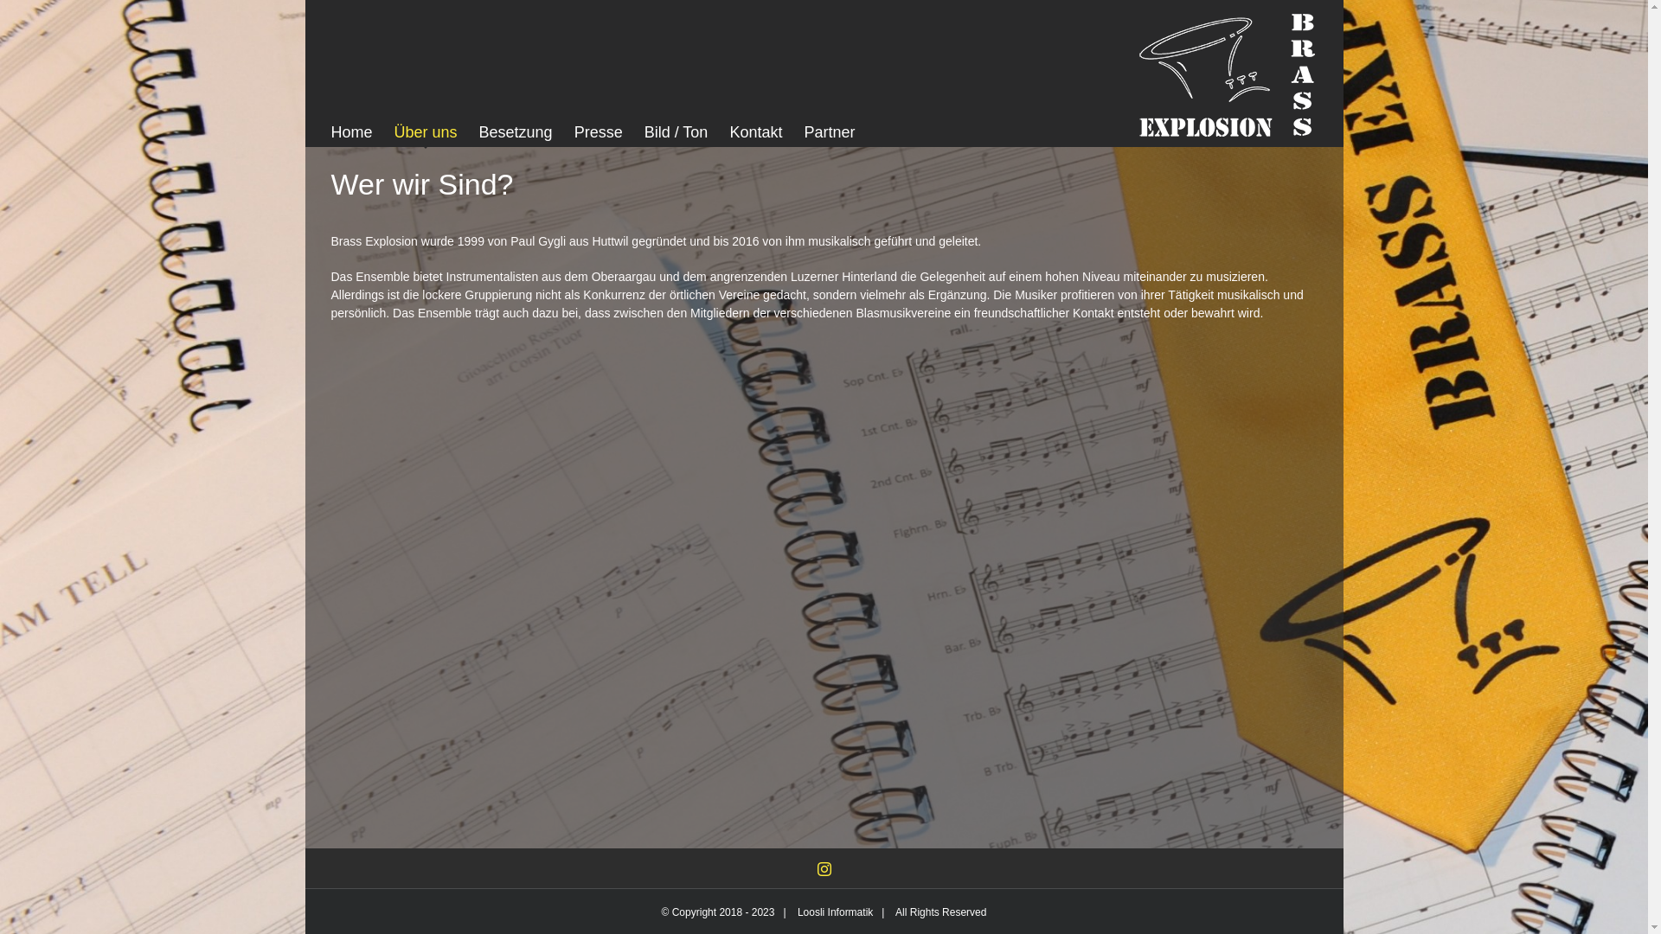 The height and width of the screenshot is (934, 1661). I want to click on Partner, so click(829, 132).